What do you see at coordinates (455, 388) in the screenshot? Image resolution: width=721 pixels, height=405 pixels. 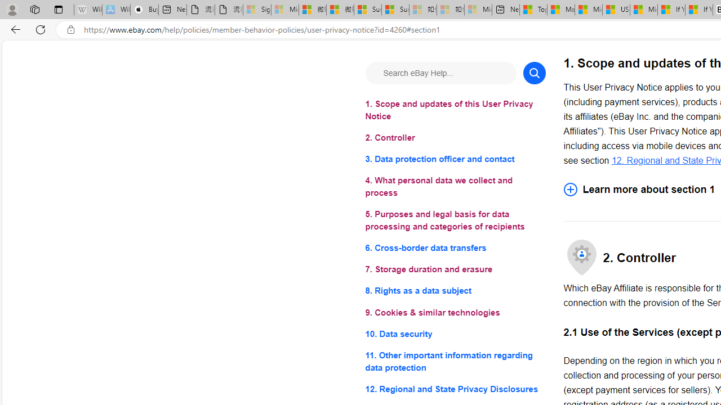 I see `12. Regional and State Privacy Disclosures` at bounding box center [455, 388].